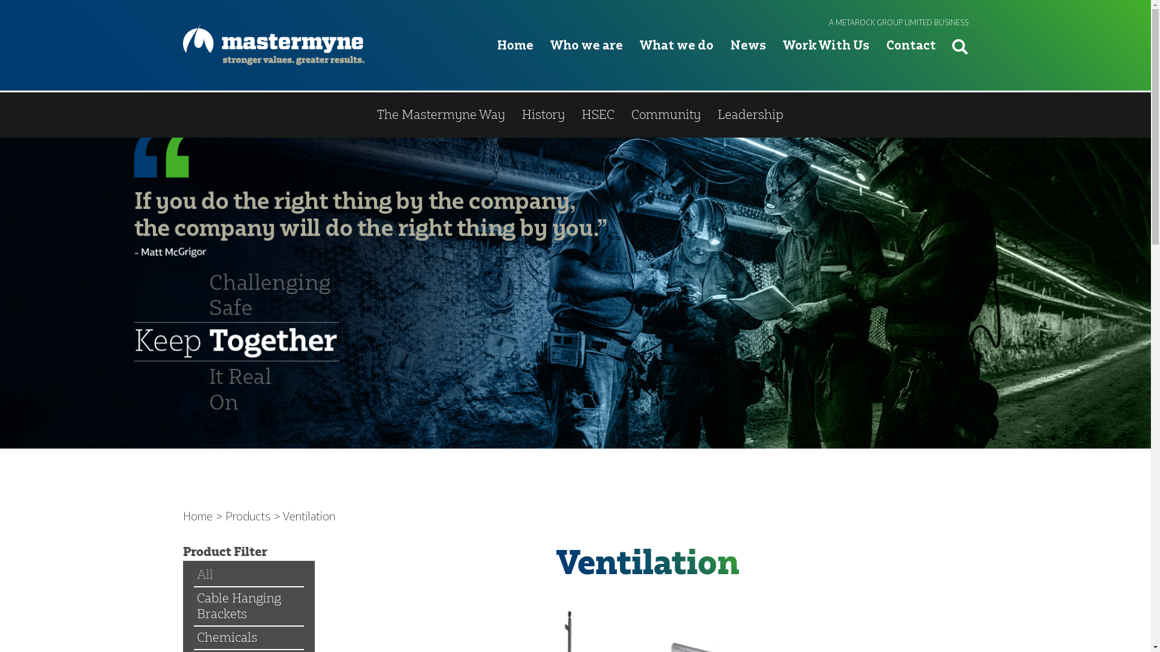 The image size is (1160, 652). What do you see at coordinates (666, 115) in the screenshot?
I see `Community` at bounding box center [666, 115].